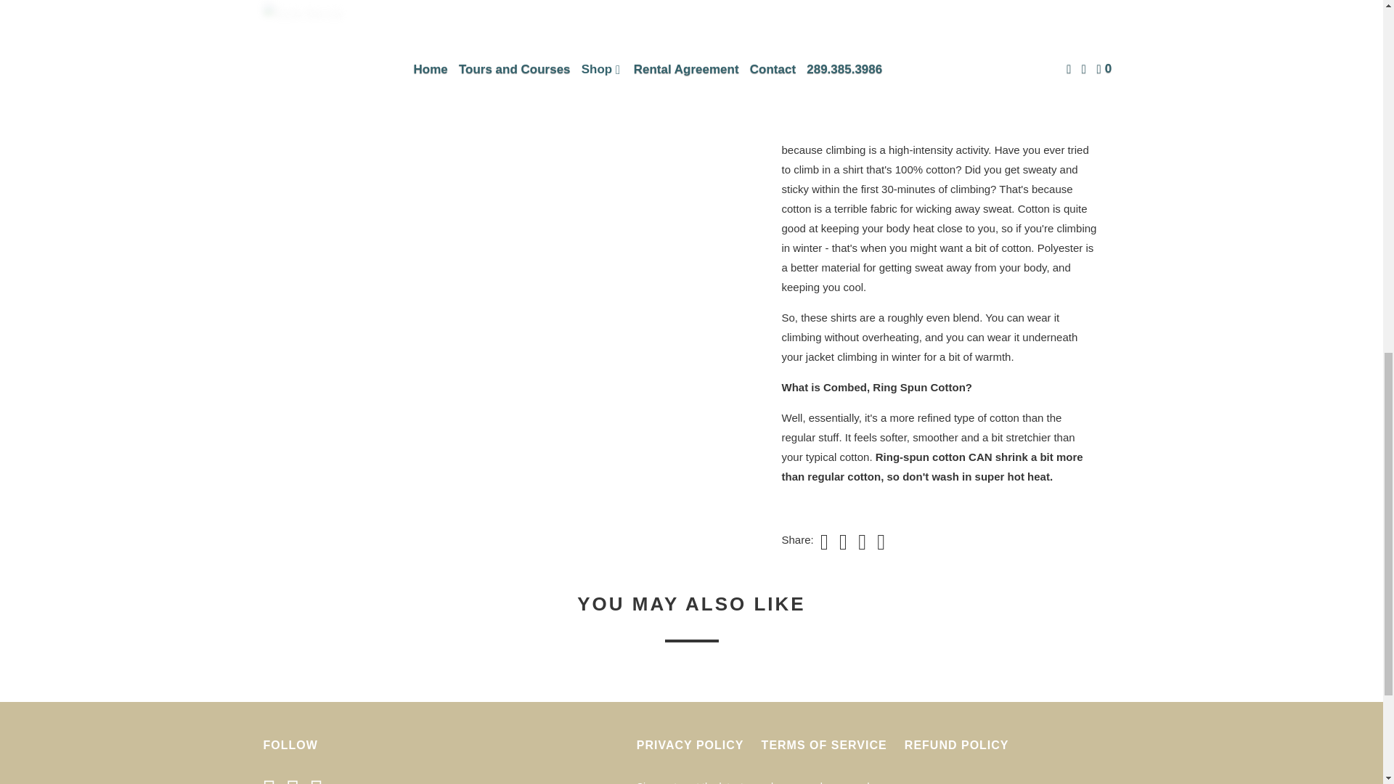  What do you see at coordinates (273, 780) in the screenshot?
I see `Safe Sends on Facebook` at bounding box center [273, 780].